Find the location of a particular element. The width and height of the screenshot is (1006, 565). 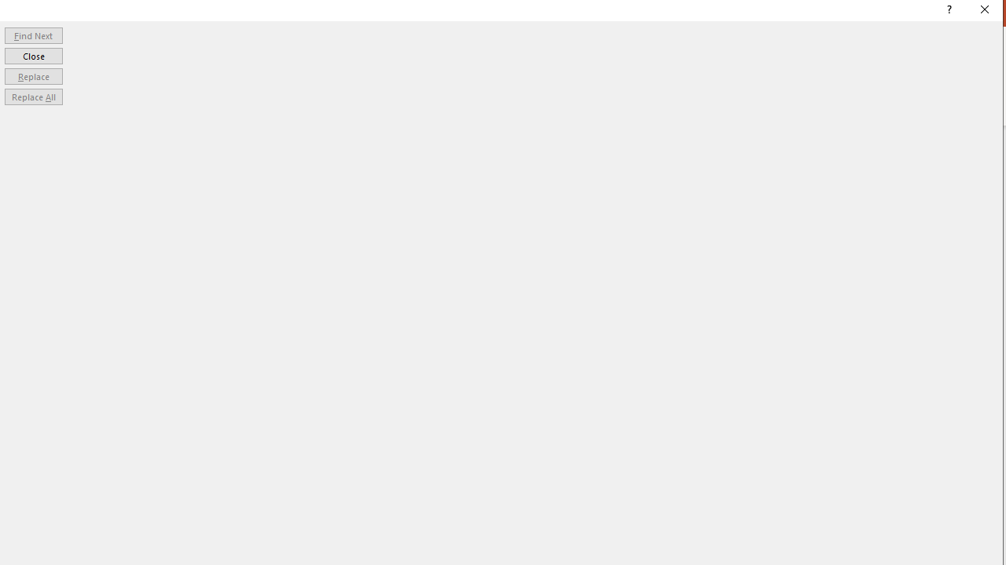

Context help is located at coordinates (948, 11).